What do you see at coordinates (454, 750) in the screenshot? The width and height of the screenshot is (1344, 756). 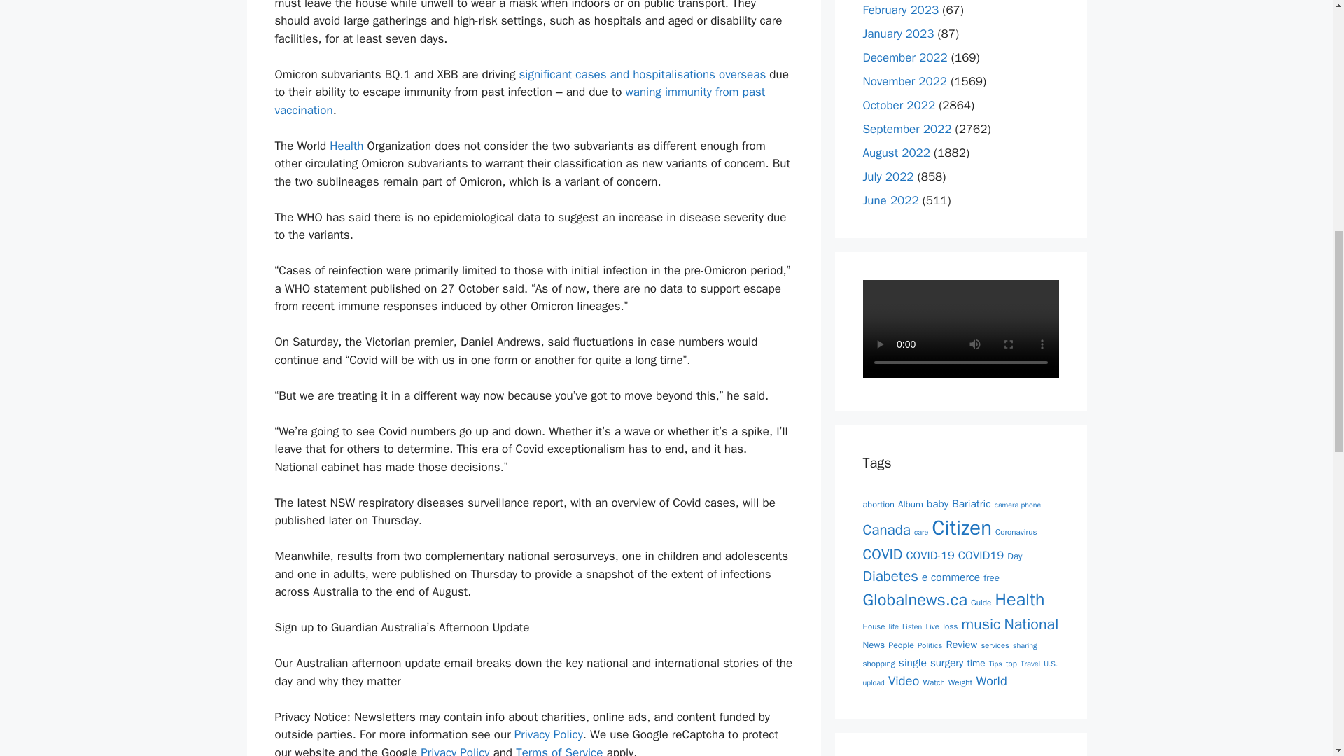 I see `Privacy Policy` at bounding box center [454, 750].